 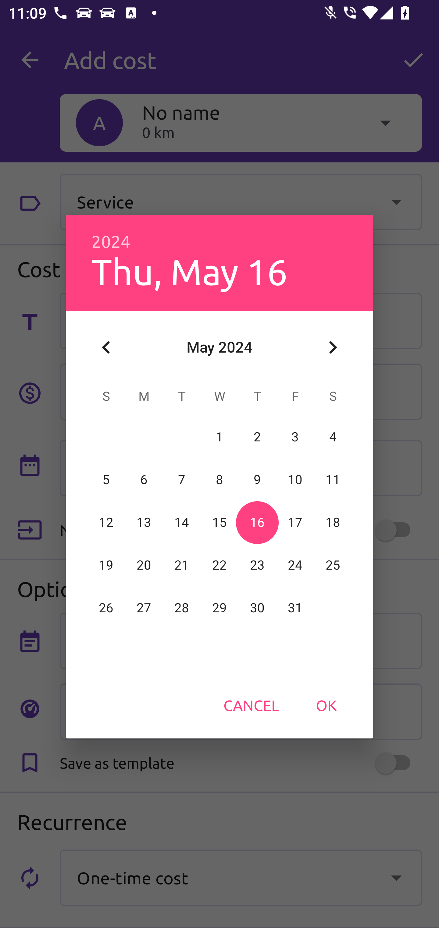 I want to click on Thu, May 16, so click(x=190, y=271).